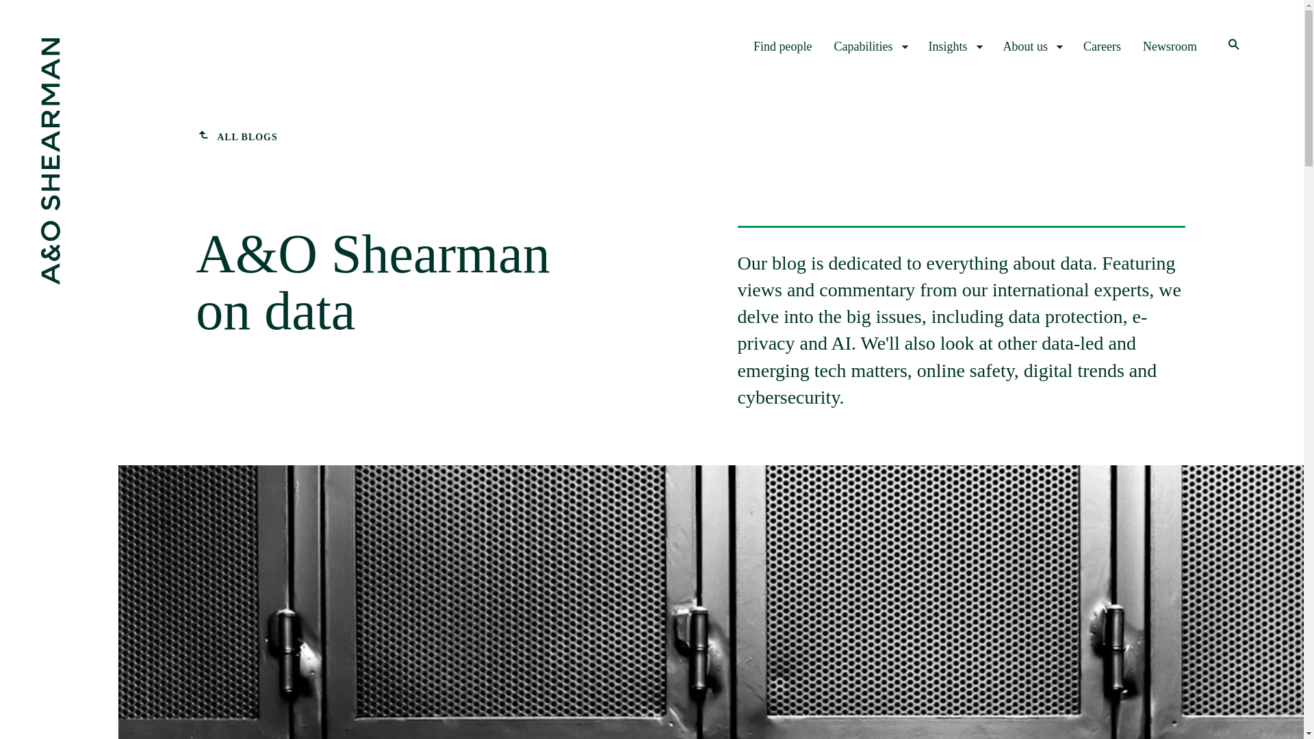 The width and height of the screenshot is (1314, 739). What do you see at coordinates (237, 138) in the screenshot?
I see `ALL BLOGS` at bounding box center [237, 138].